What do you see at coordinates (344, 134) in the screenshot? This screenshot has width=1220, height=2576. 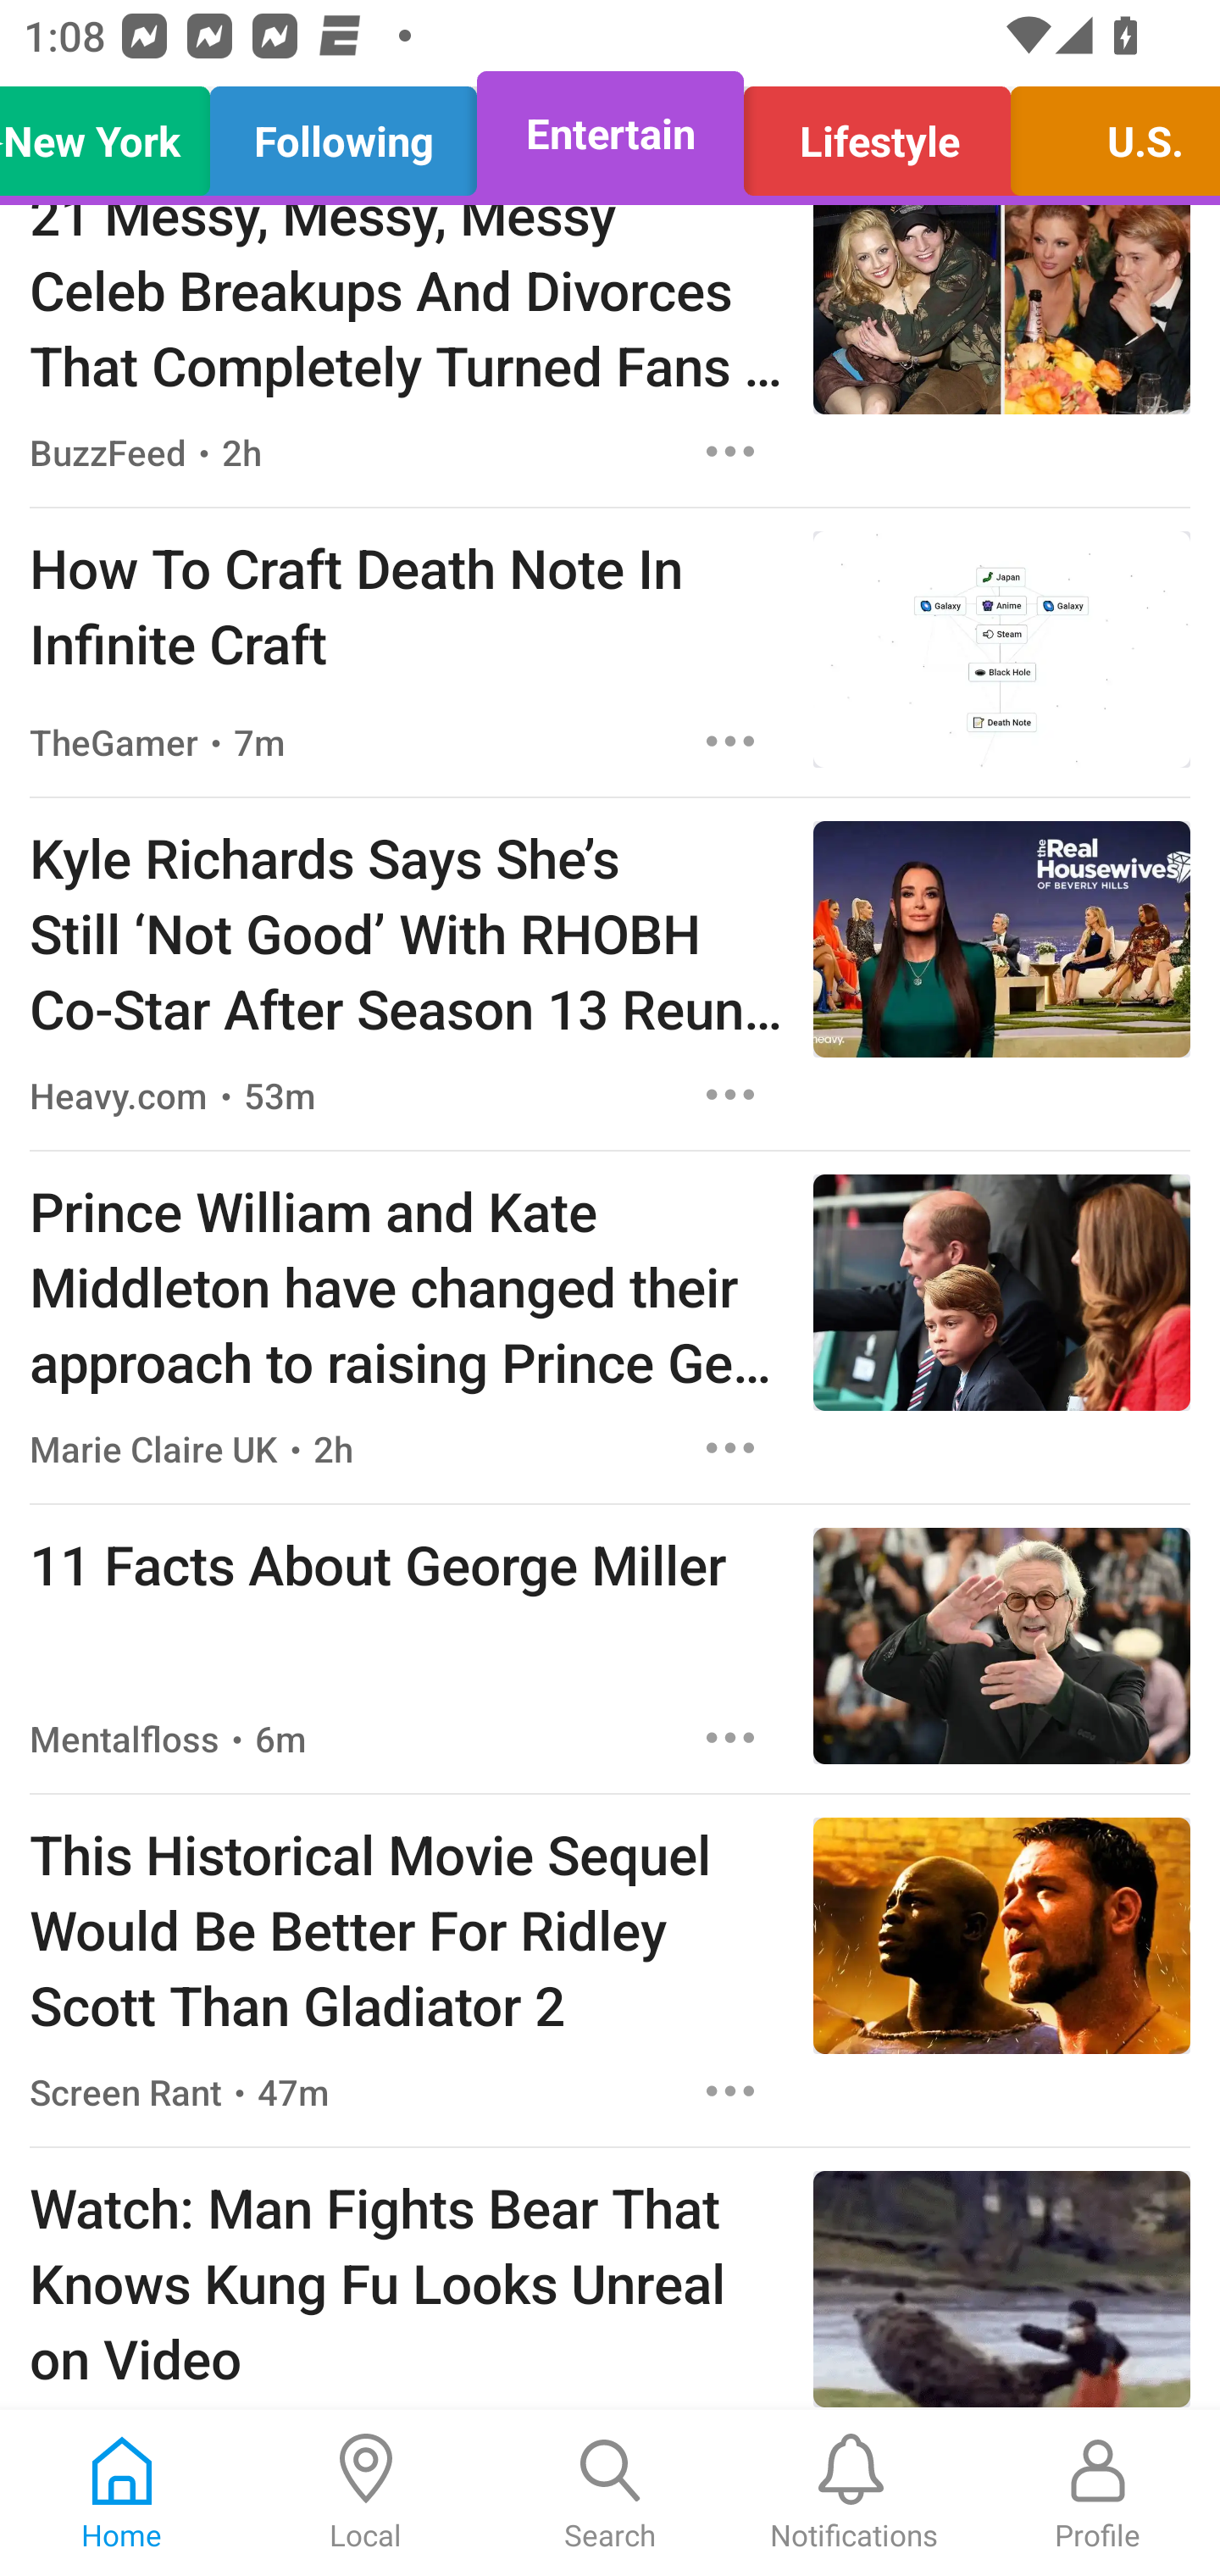 I see `Following` at bounding box center [344, 134].